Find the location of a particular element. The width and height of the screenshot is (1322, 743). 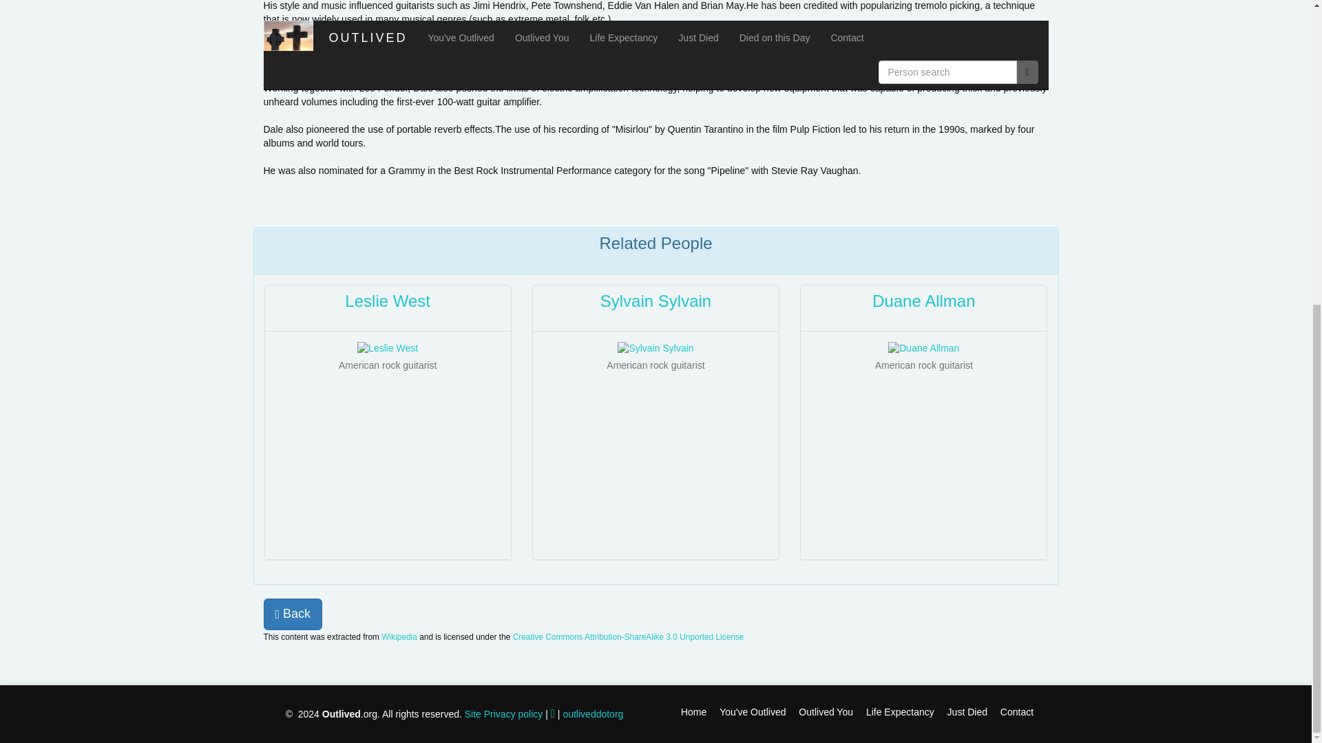

Leslie West is located at coordinates (388, 301).